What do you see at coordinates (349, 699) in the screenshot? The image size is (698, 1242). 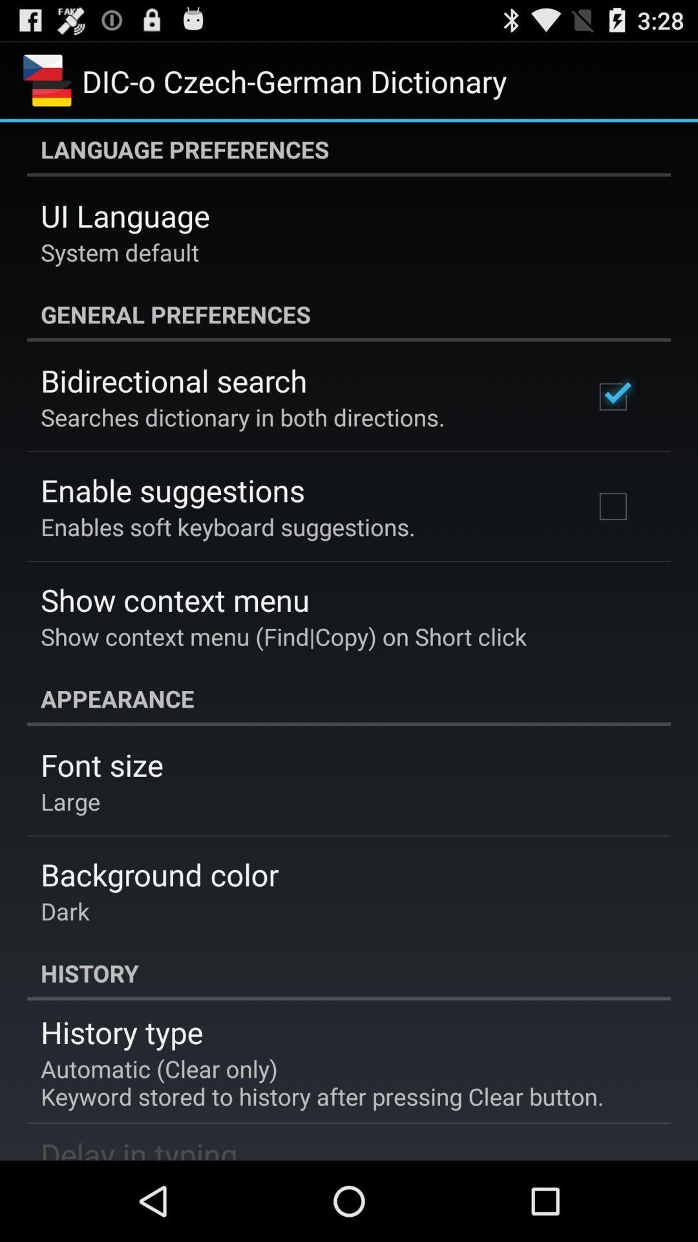 I see `flip to appearance icon` at bounding box center [349, 699].